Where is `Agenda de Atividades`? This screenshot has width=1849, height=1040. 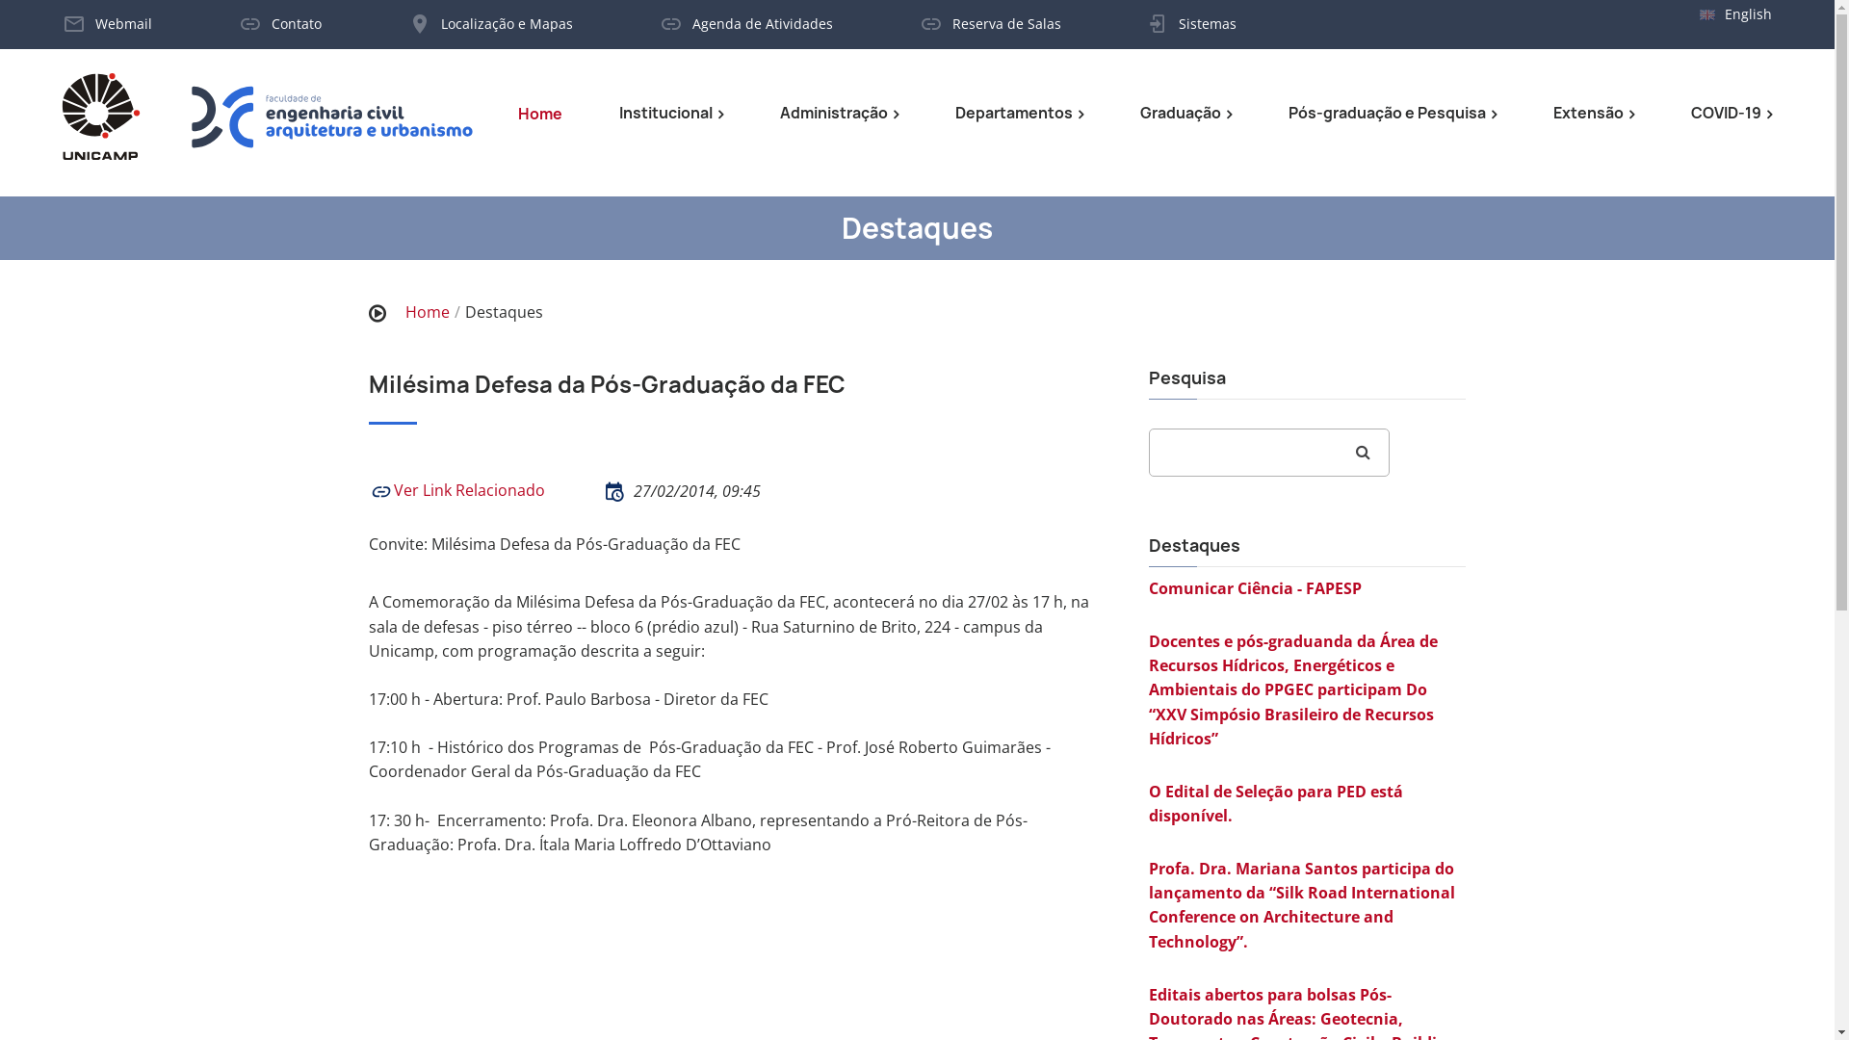 Agenda de Atividades is located at coordinates (763, 23).